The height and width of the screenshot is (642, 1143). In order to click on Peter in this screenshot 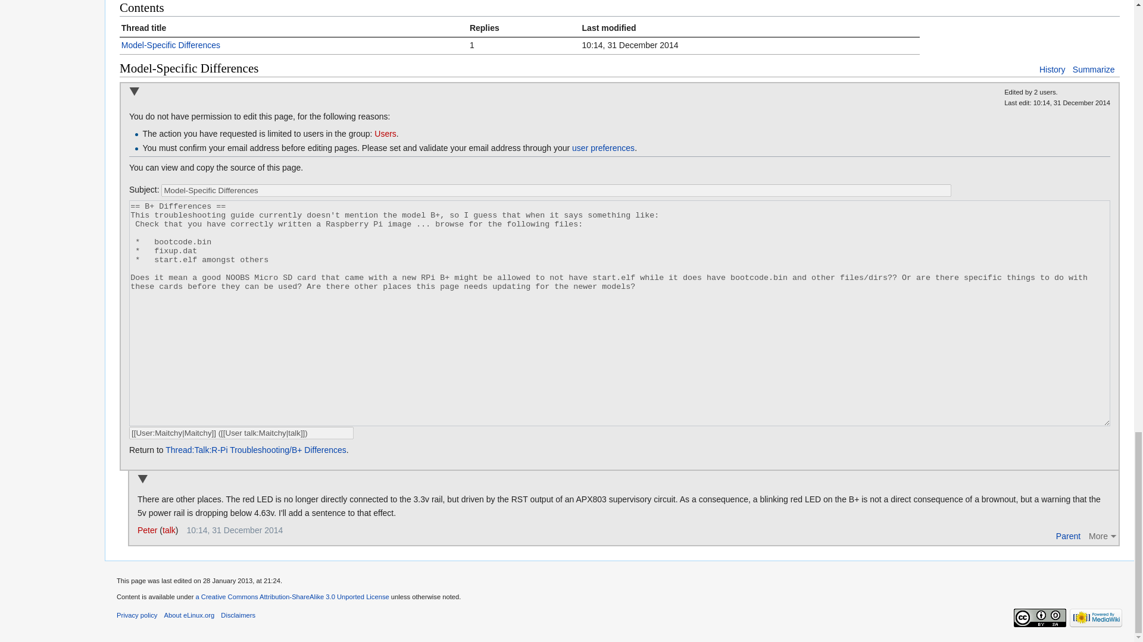, I will do `click(147, 530)`.